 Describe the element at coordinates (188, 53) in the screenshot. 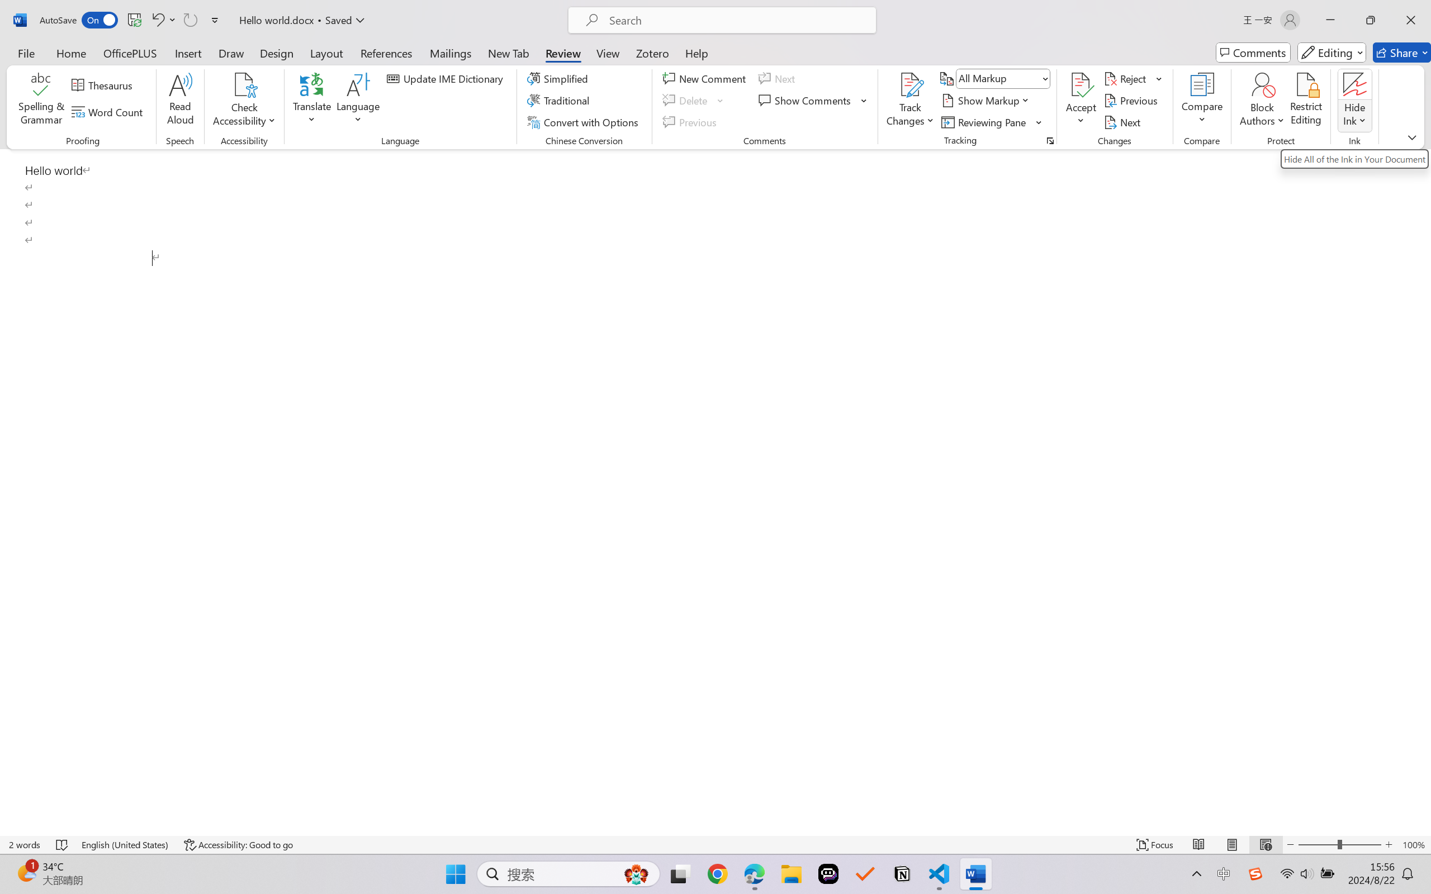

I see `Insert` at that location.